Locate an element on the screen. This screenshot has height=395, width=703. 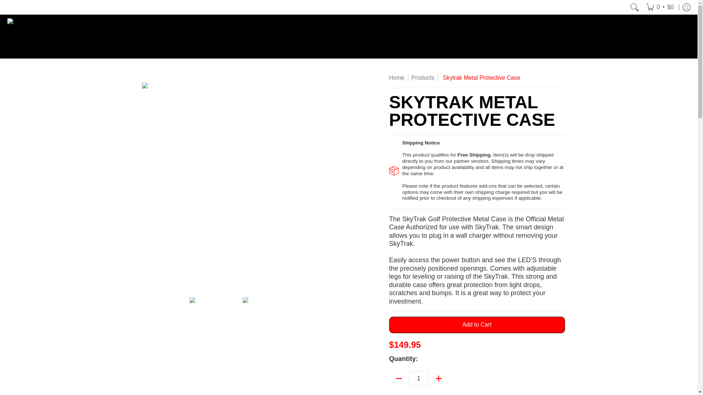
Products is located at coordinates (423, 78).